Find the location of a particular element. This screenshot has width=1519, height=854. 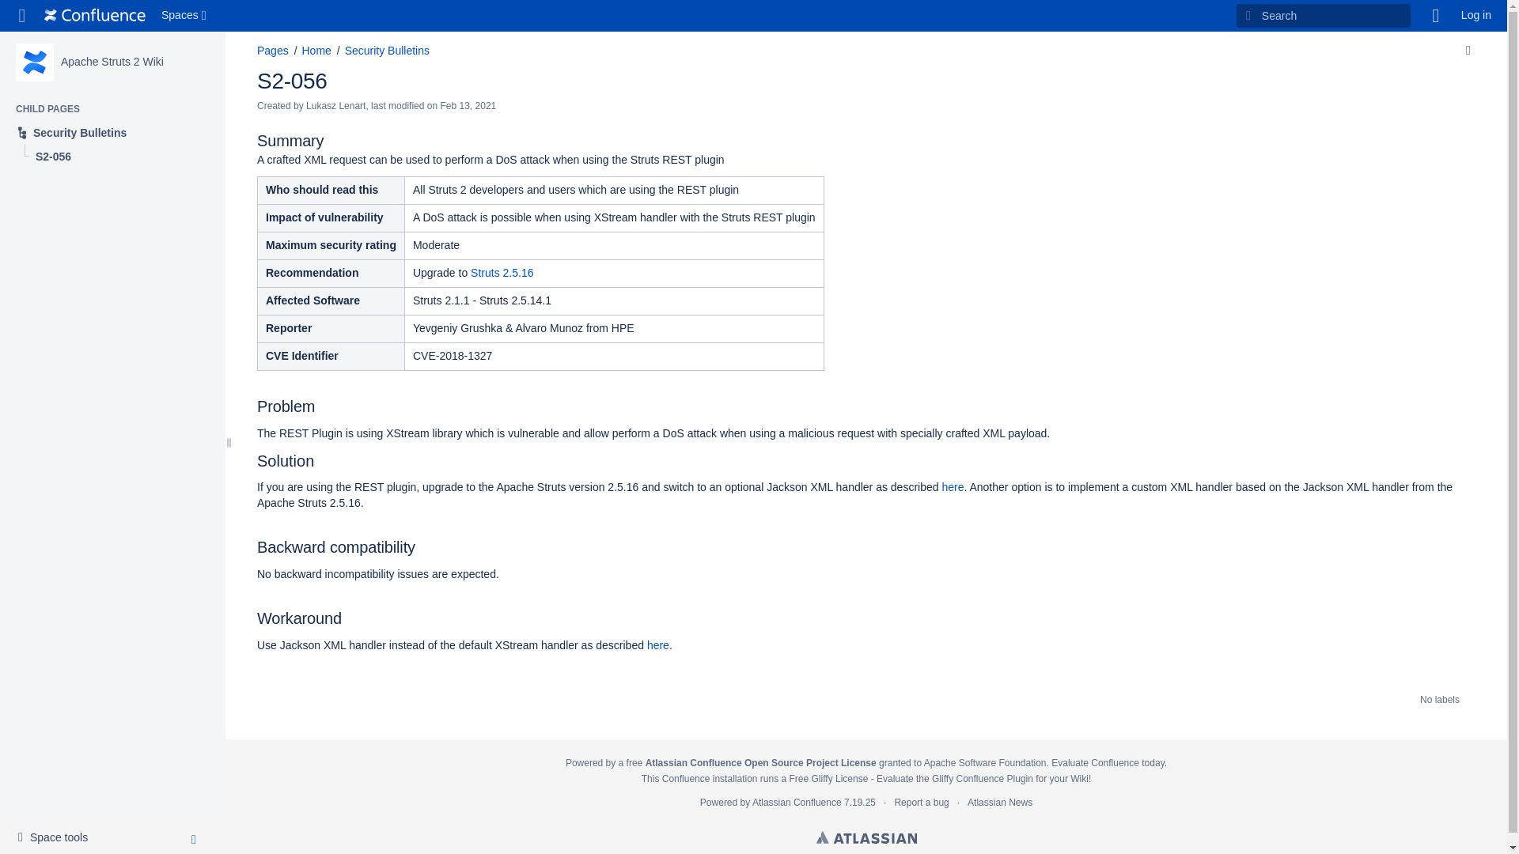

Help is located at coordinates (387, 51).